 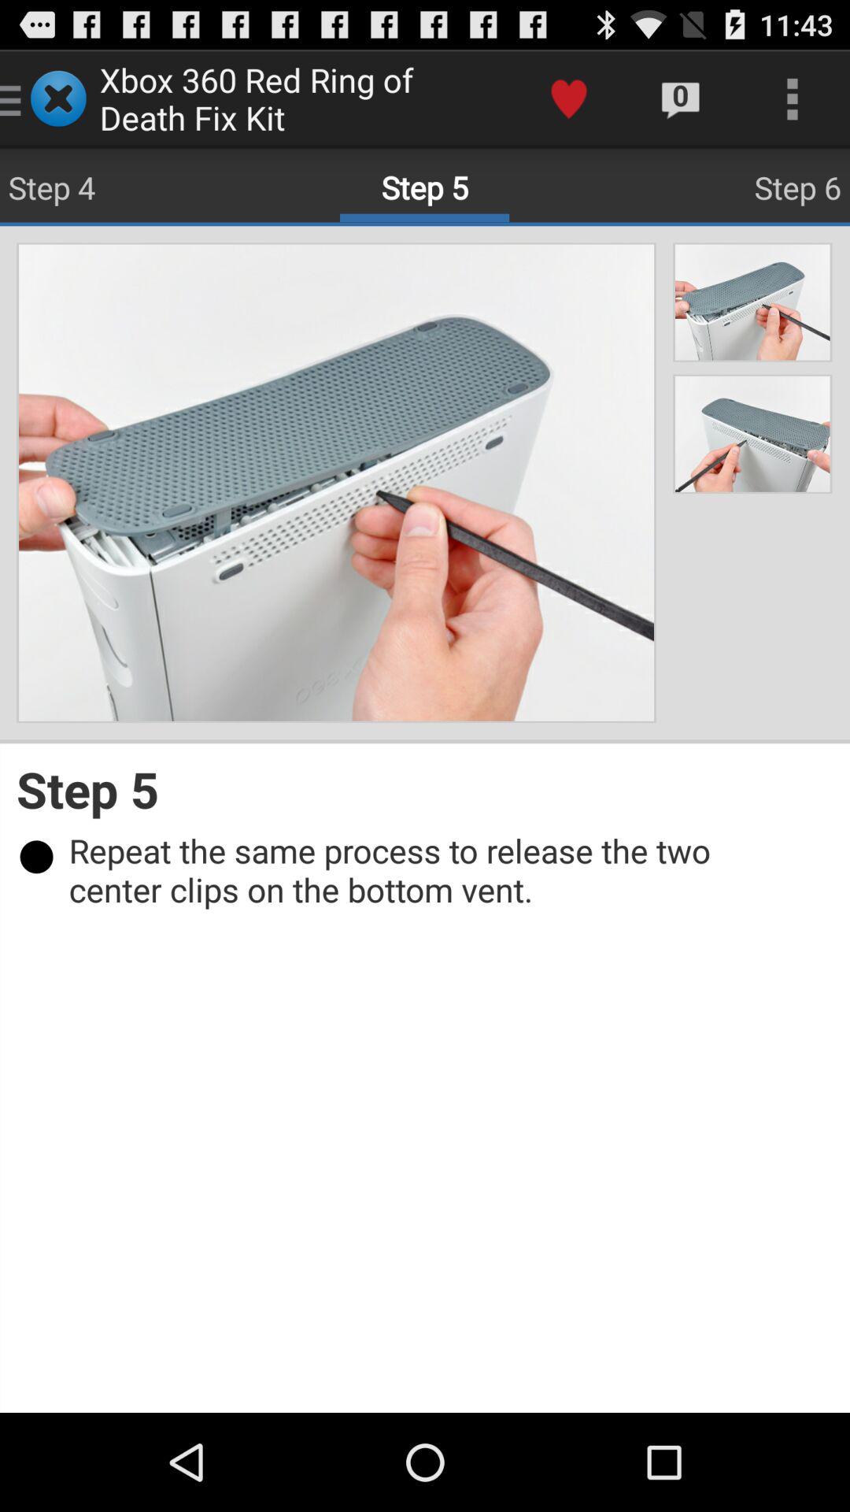 What do you see at coordinates (425, 789) in the screenshot?
I see `jump until step 5 icon` at bounding box center [425, 789].